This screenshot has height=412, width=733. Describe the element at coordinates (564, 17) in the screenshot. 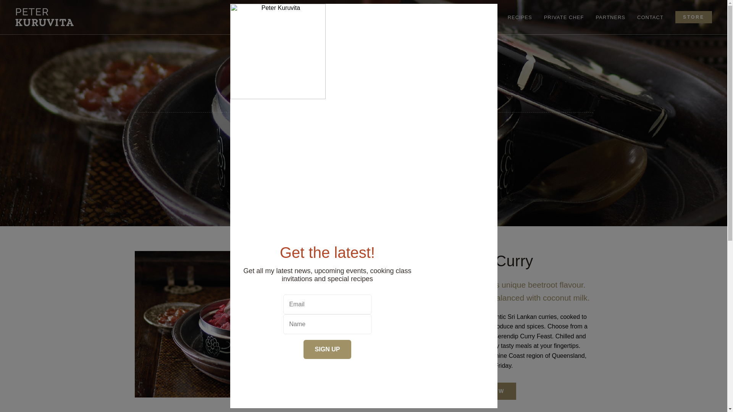

I see `PRIVATE CHEF` at that location.